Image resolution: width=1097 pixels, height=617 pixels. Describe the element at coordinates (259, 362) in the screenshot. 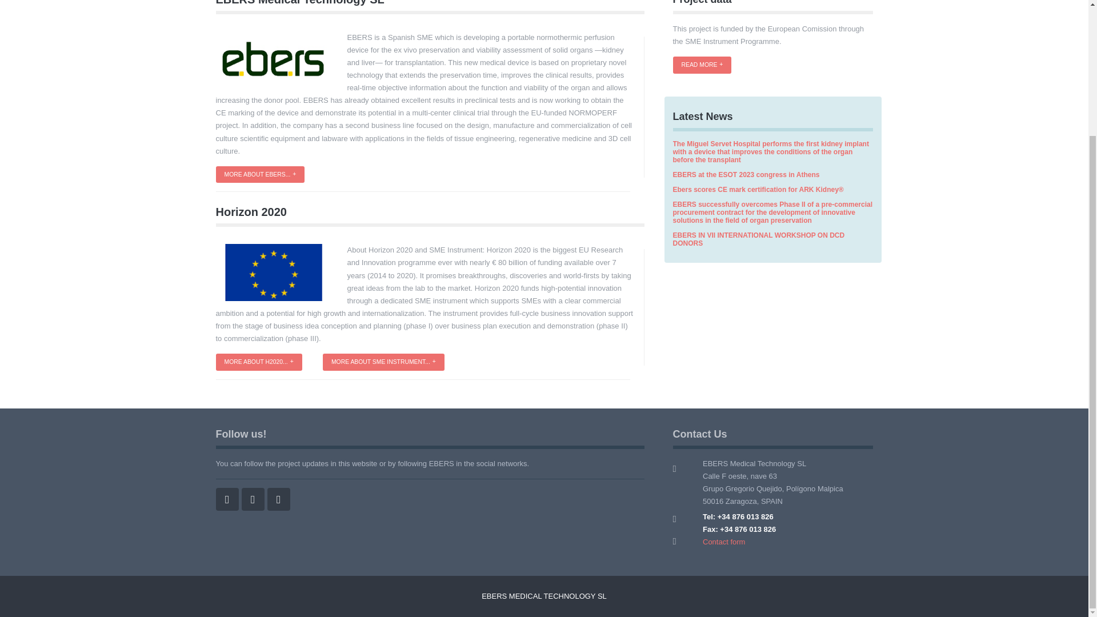

I see `MORE ABOUT H2020...` at that location.